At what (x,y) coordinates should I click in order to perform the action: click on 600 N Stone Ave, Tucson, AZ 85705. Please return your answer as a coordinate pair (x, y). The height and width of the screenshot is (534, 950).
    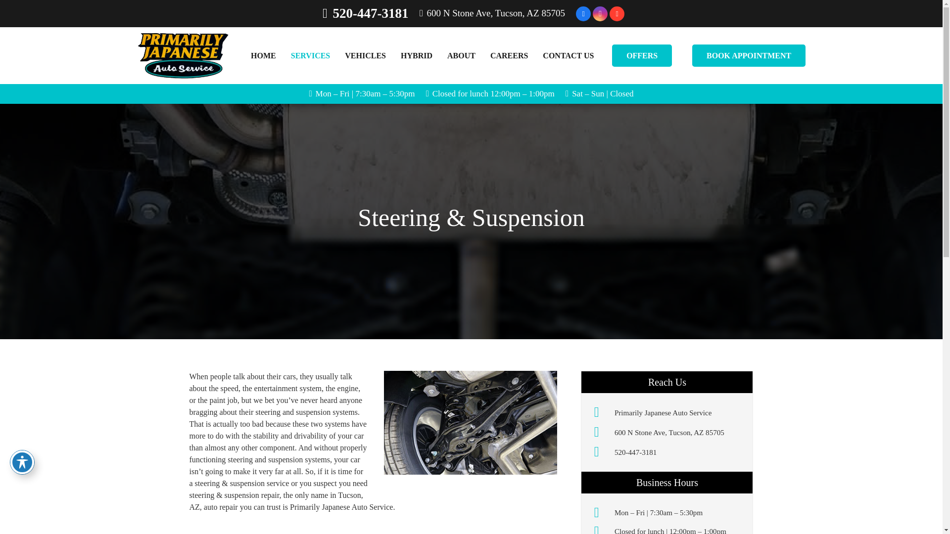
    Looking at the image, I should click on (492, 13).